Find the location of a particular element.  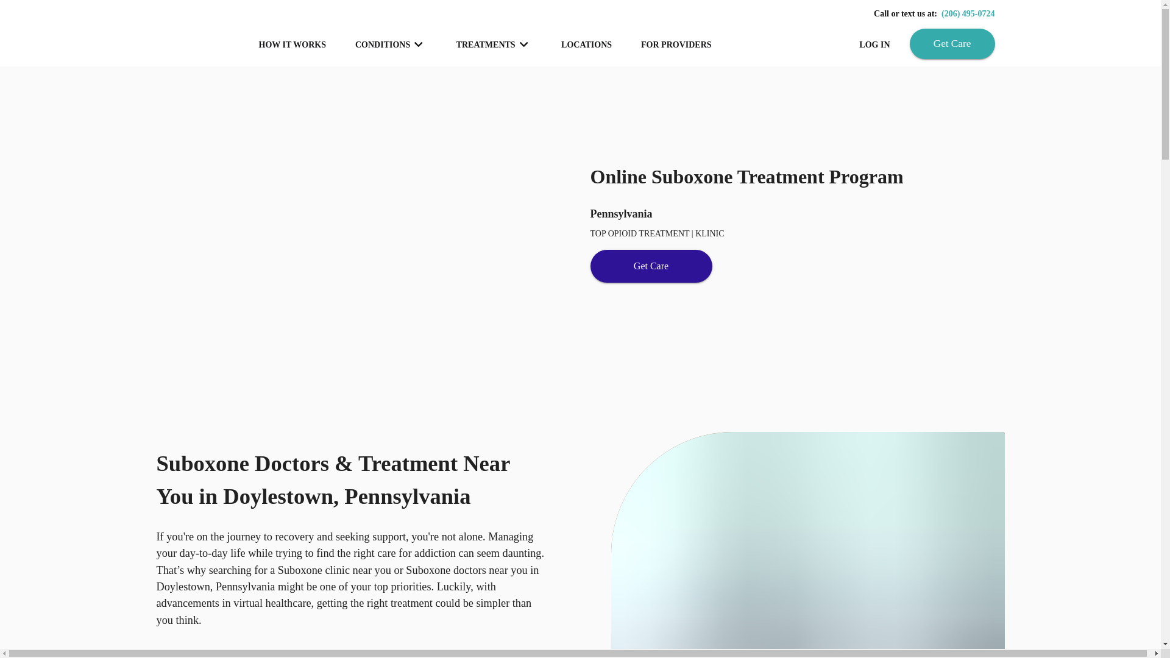

Get Care is located at coordinates (952, 44).